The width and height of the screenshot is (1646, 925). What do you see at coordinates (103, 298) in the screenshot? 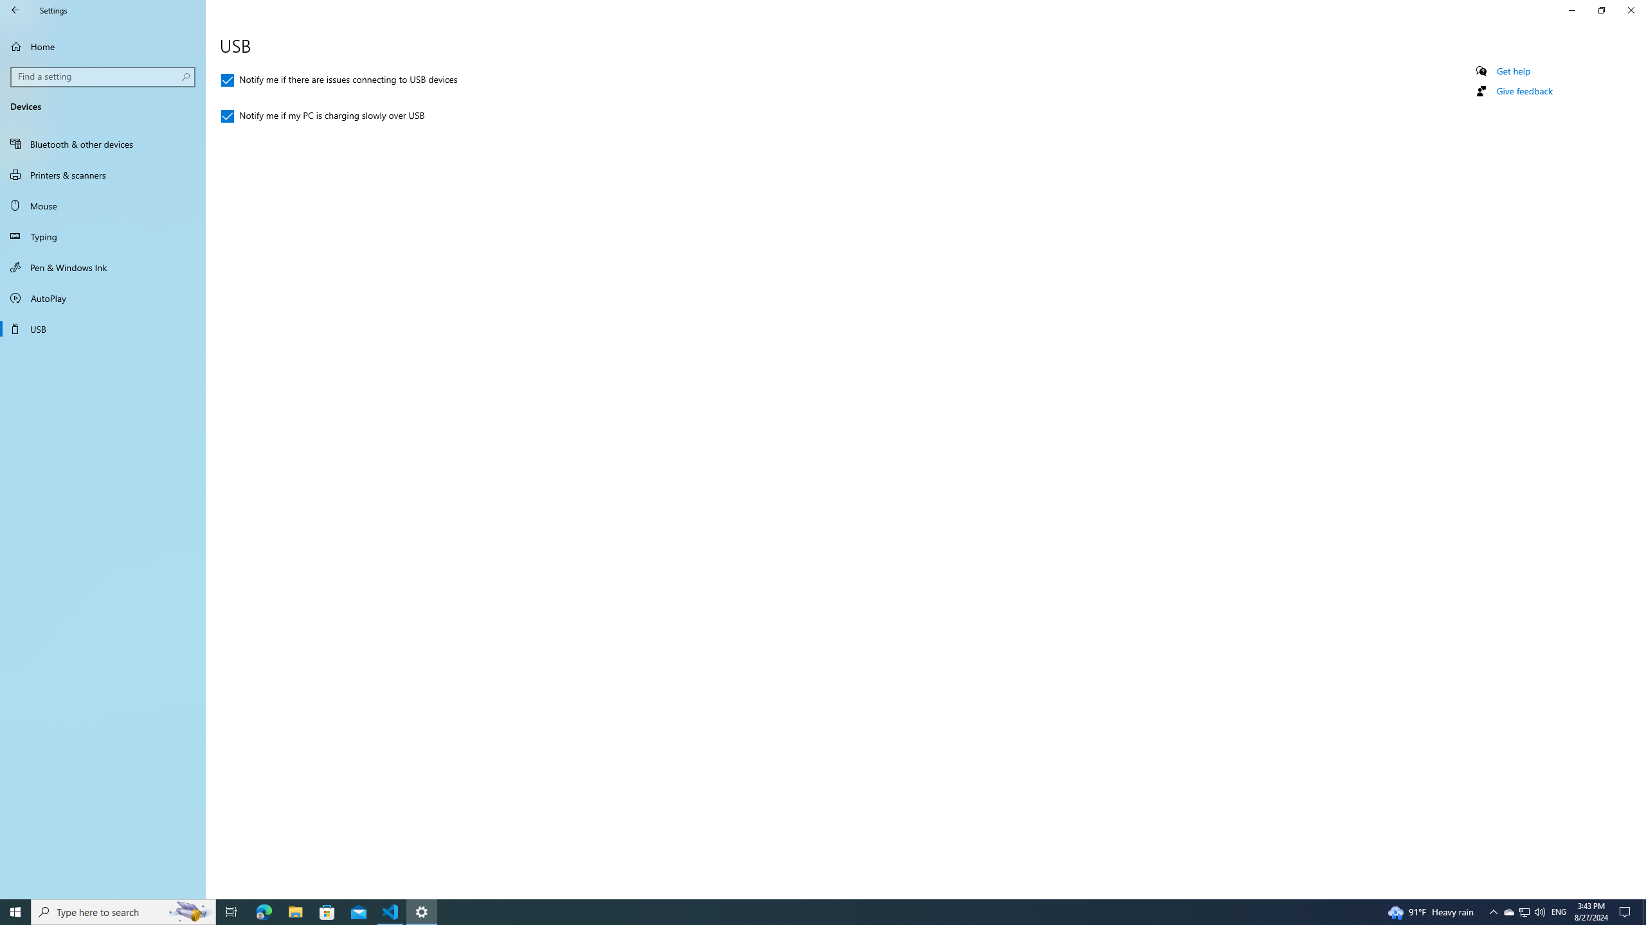
I see `Microsoft Edge` at bounding box center [103, 298].